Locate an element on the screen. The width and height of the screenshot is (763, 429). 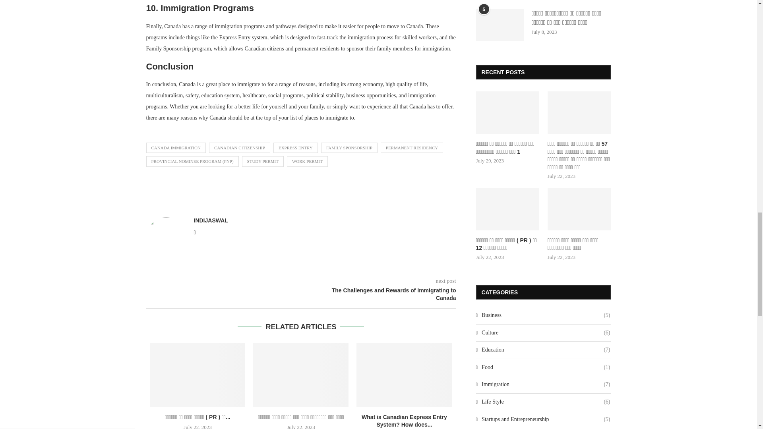
FAMILY SPONSORSHIP is located at coordinates (349, 147).